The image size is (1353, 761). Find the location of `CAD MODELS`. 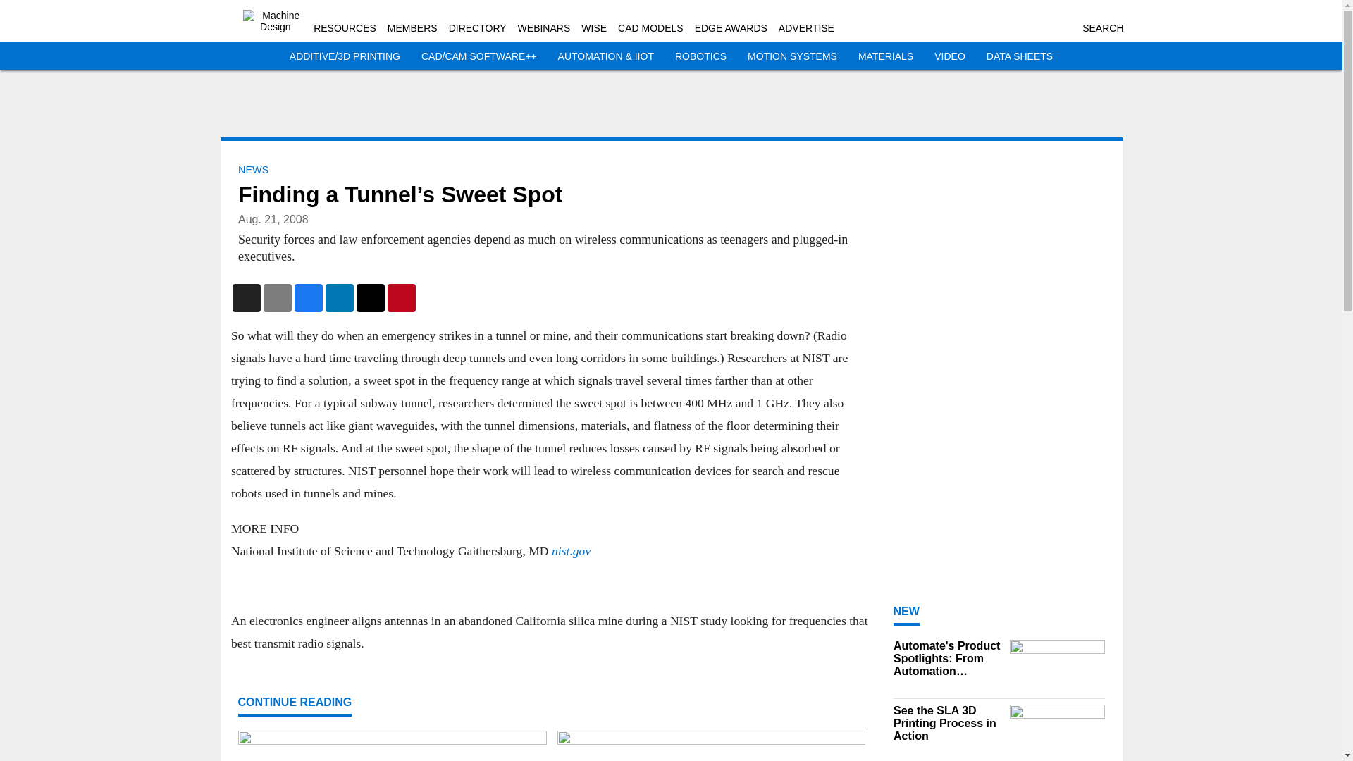

CAD MODELS is located at coordinates (650, 28).